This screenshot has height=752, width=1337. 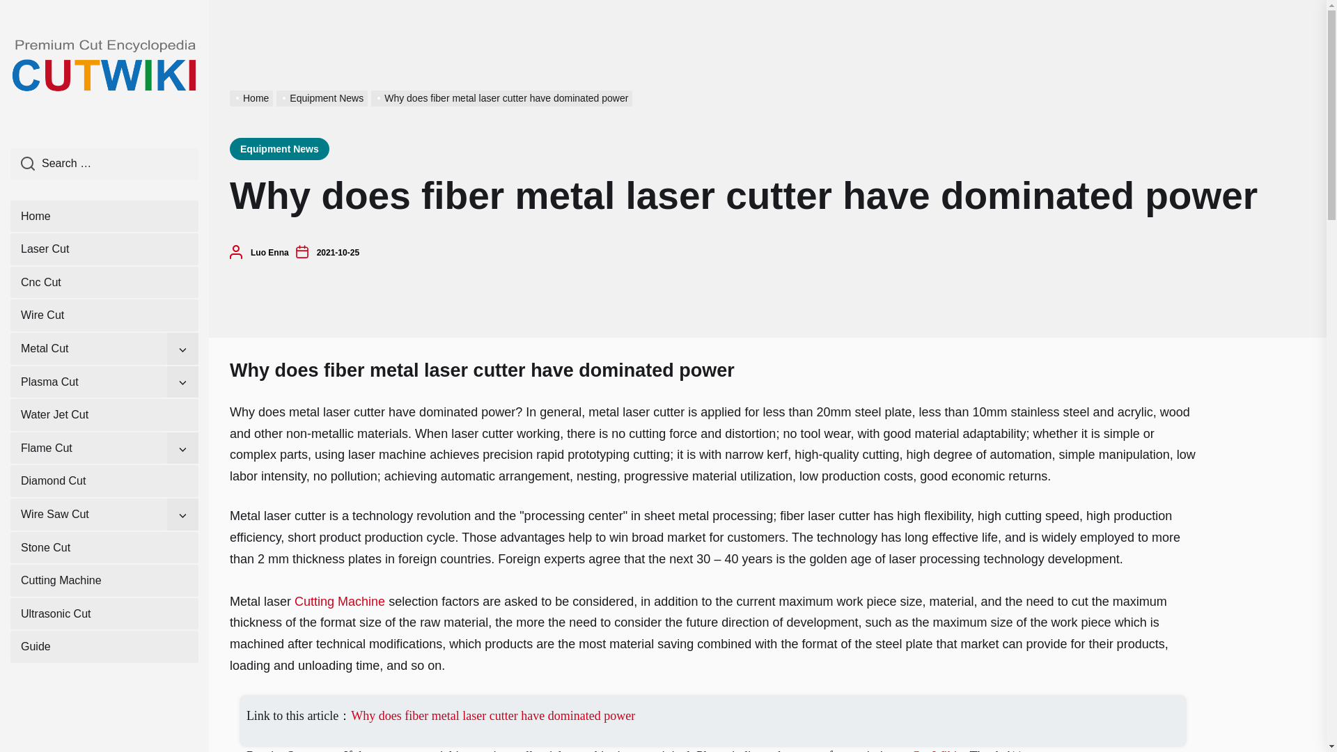 I want to click on Why does fiber metal laser cutter have dominated power, so click(x=503, y=97).